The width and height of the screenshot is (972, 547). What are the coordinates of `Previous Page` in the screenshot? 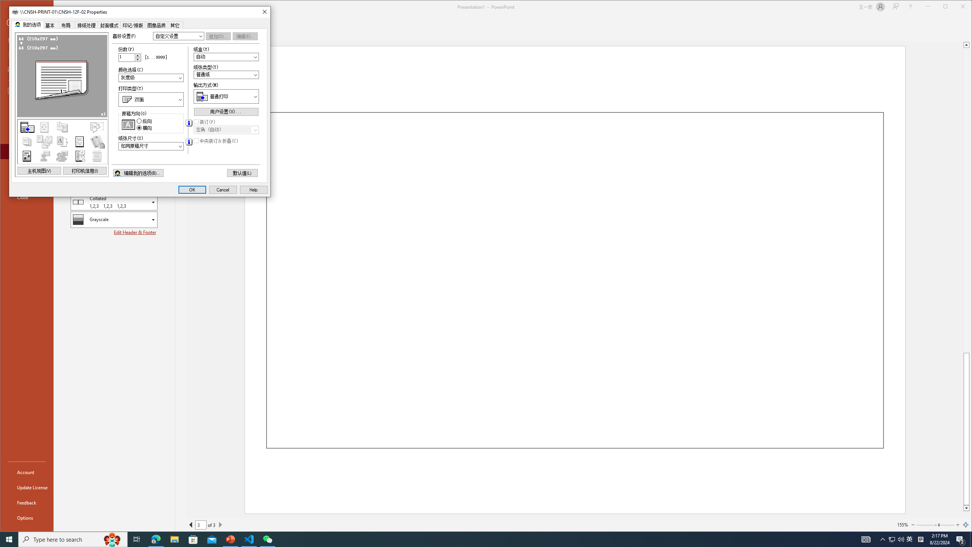 It's located at (191, 525).